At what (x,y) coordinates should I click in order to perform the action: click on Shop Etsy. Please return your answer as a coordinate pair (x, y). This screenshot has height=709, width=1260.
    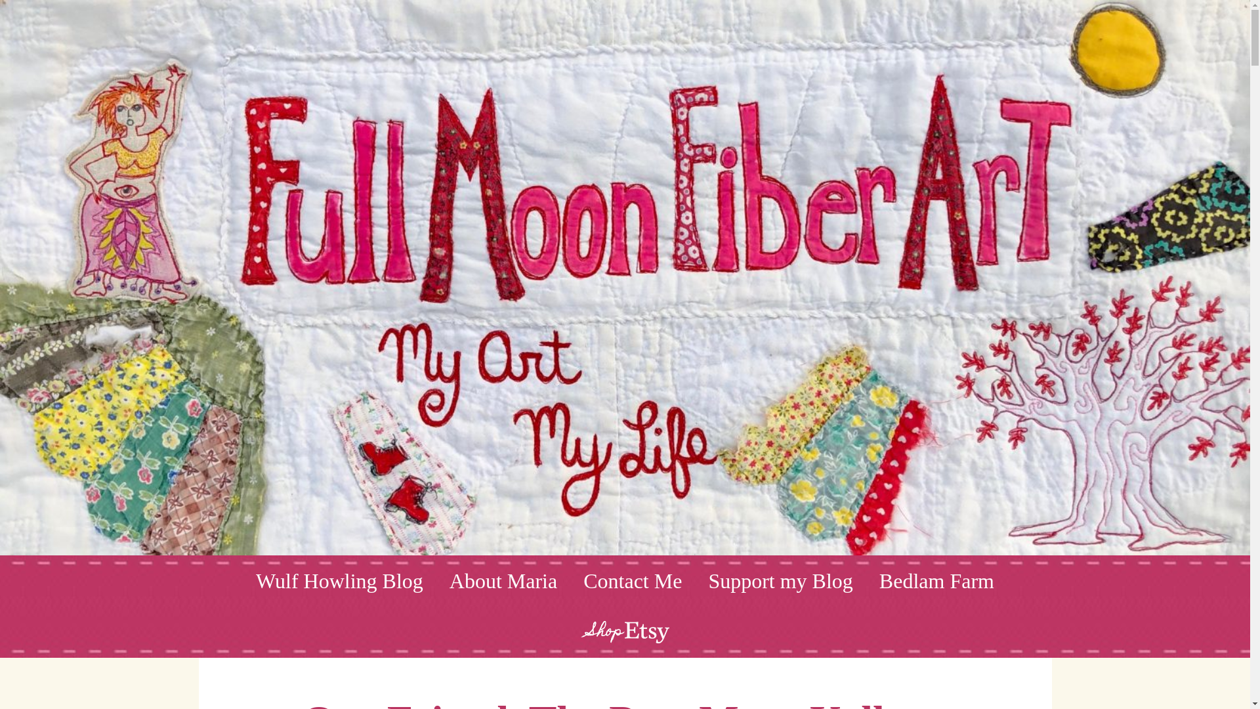
    Looking at the image, I should click on (625, 632).